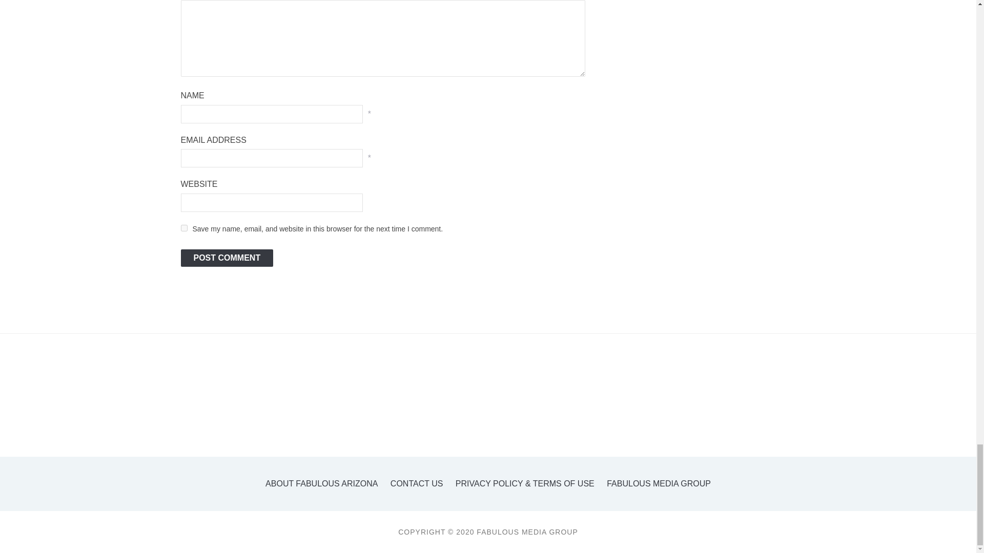 This screenshot has height=553, width=984. What do you see at coordinates (227, 258) in the screenshot?
I see `Post Comment` at bounding box center [227, 258].